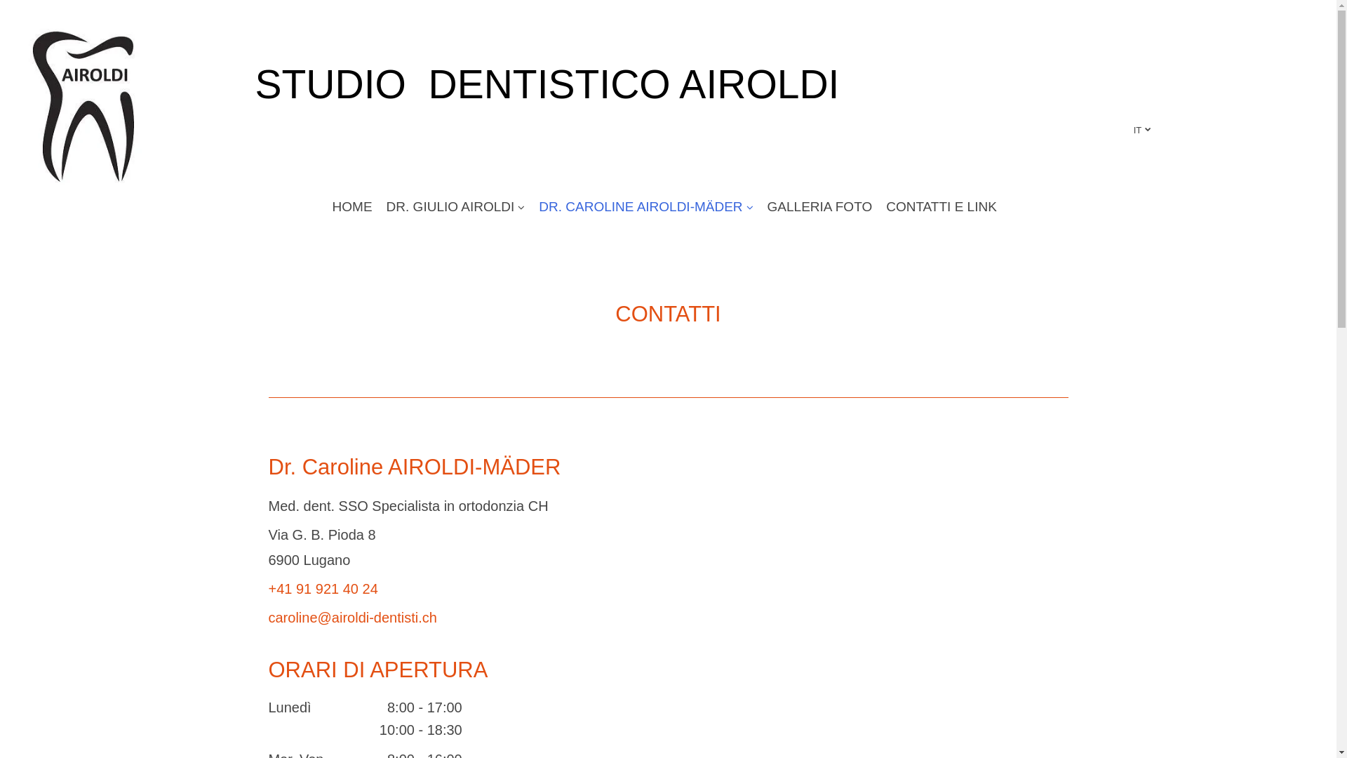  Describe the element at coordinates (352, 207) in the screenshot. I see `HOME` at that location.